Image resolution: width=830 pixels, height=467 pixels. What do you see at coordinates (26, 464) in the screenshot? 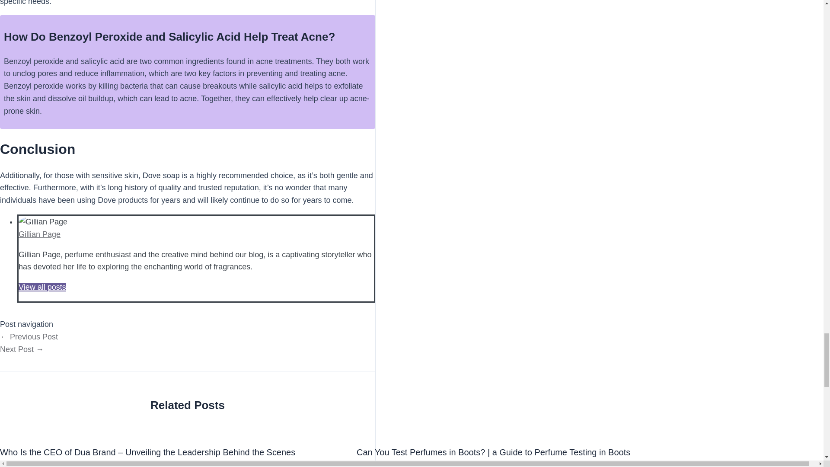
I see `Gillian Page` at bounding box center [26, 464].